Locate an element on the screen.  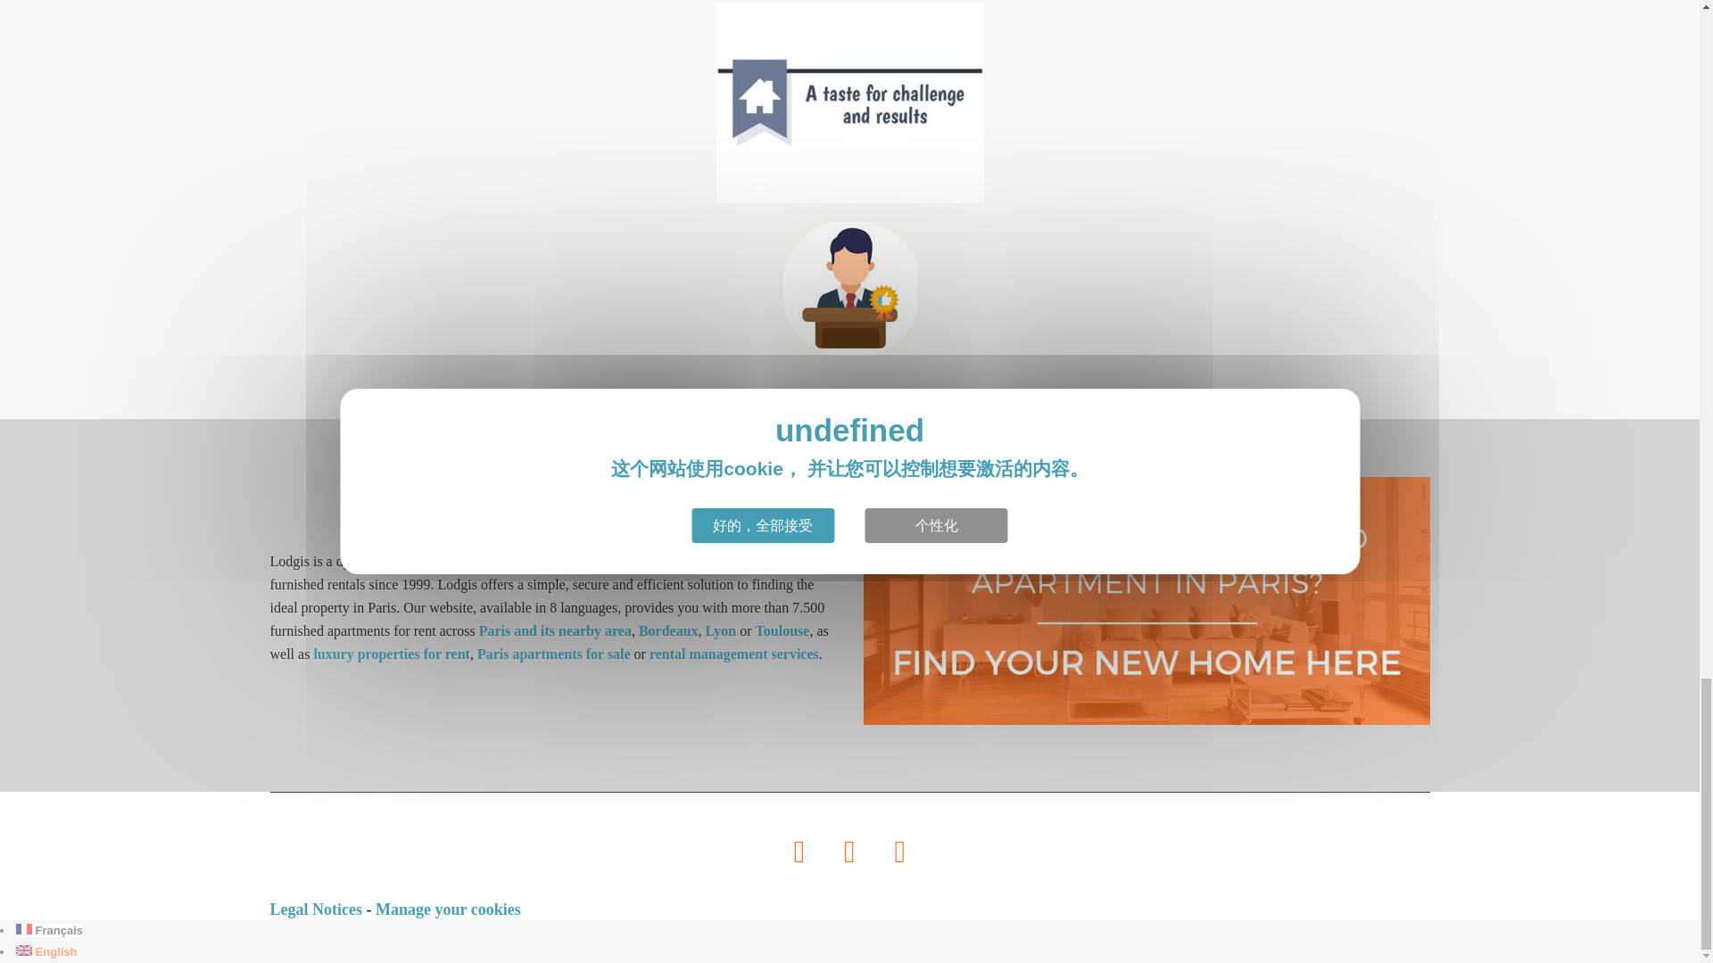
real estate agency in Paris is located at coordinates (555, 562).